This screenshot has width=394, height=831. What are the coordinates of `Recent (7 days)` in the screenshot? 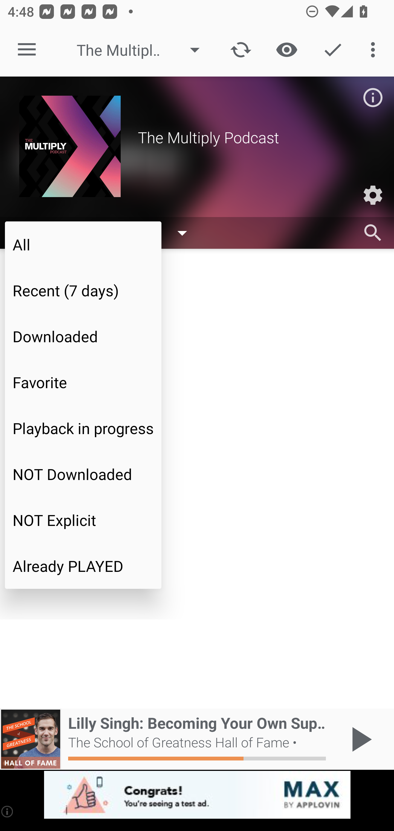 It's located at (83, 290).